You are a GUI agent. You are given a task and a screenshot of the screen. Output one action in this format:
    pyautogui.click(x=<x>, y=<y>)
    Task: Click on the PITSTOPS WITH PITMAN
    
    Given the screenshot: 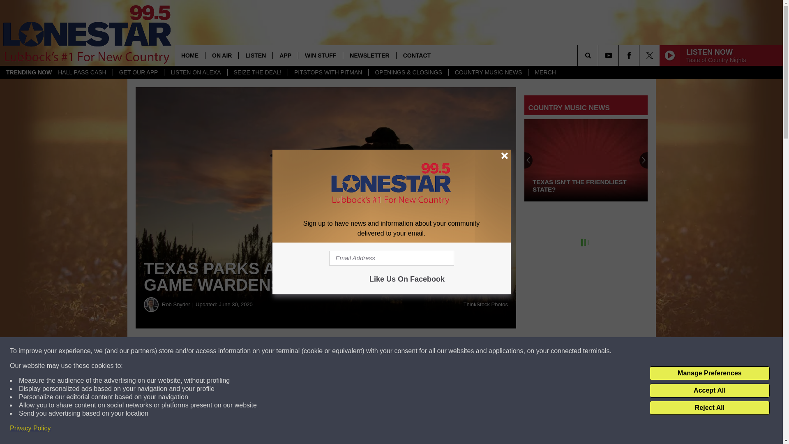 What is the action you would take?
    pyautogui.click(x=328, y=72)
    